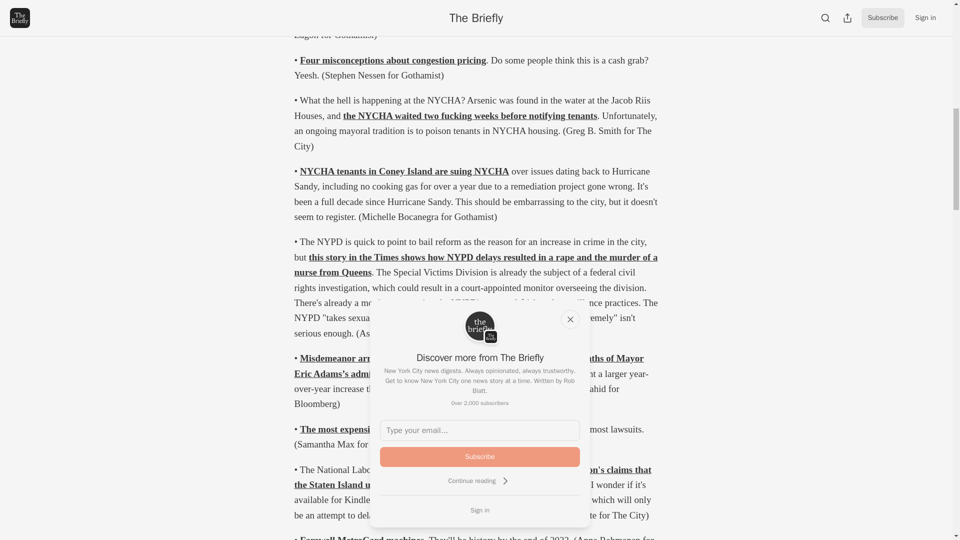 The width and height of the screenshot is (960, 540). What do you see at coordinates (394, 429) in the screenshot?
I see `The most expensive NYPD lawsuits of the year` at bounding box center [394, 429].